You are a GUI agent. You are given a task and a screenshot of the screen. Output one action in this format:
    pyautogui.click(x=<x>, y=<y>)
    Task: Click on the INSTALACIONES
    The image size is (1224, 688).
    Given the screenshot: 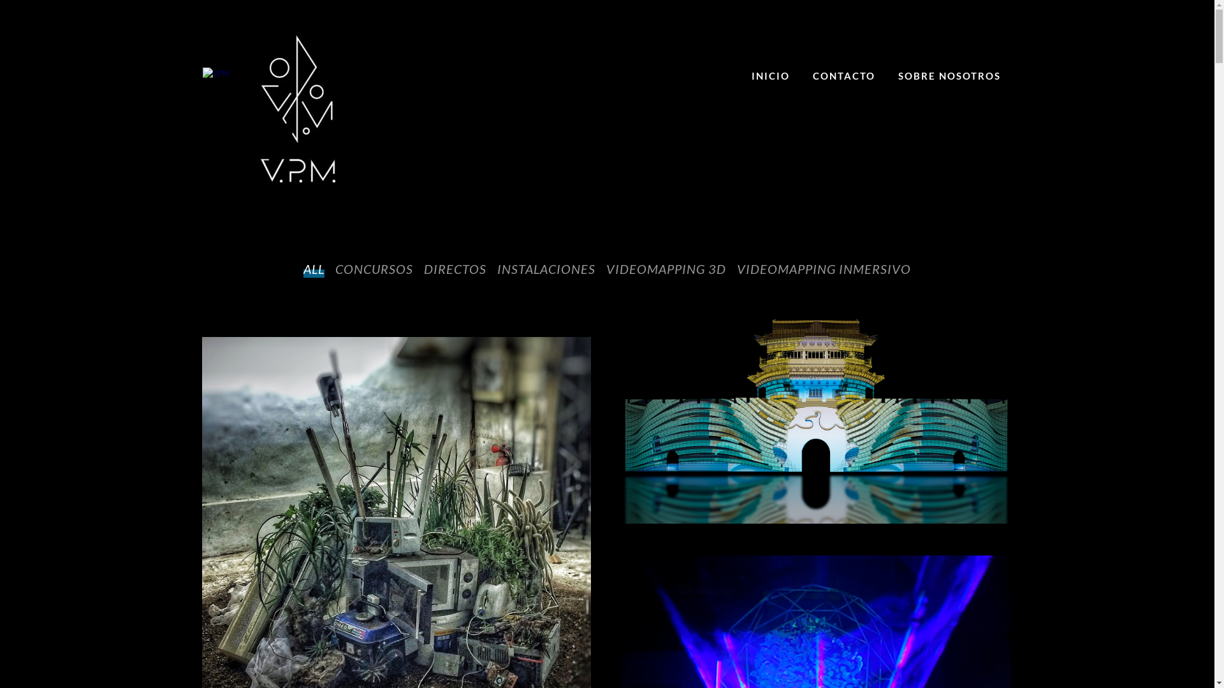 What is the action you would take?
    pyautogui.click(x=546, y=269)
    